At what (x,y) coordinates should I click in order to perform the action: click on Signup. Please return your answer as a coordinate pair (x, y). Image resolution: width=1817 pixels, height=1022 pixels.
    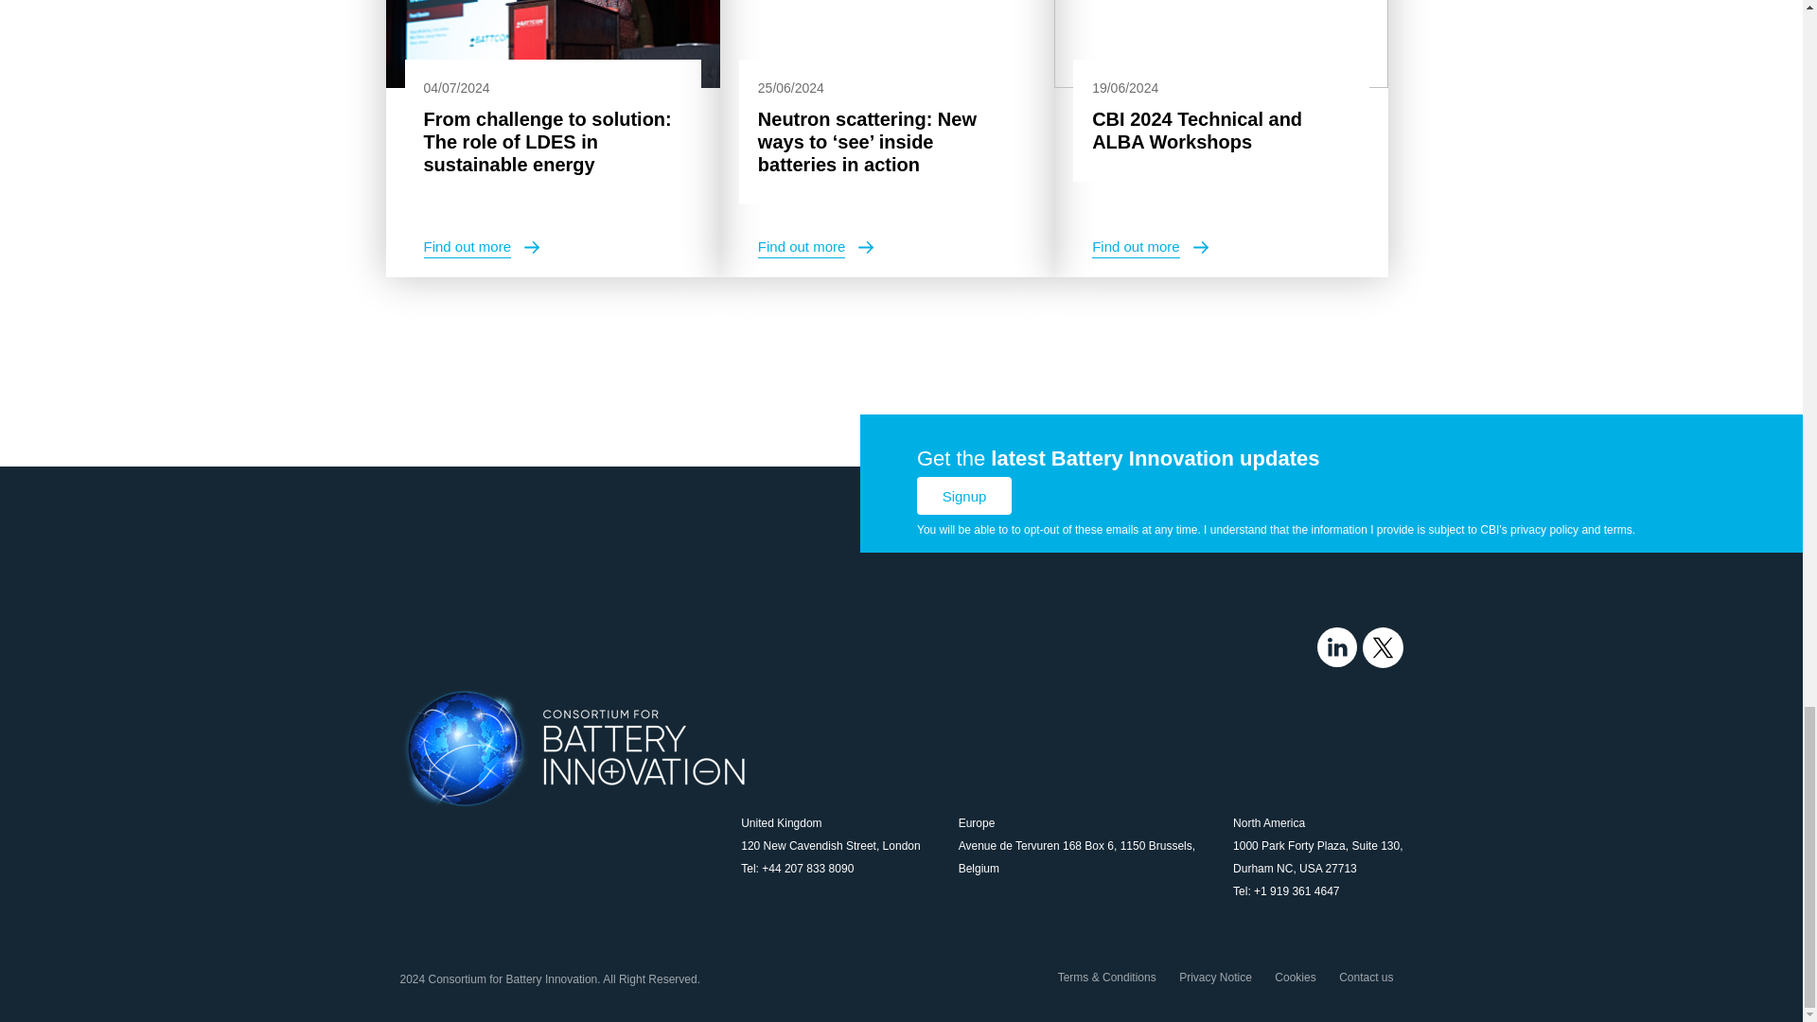
    Looking at the image, I should click on (964, 496).